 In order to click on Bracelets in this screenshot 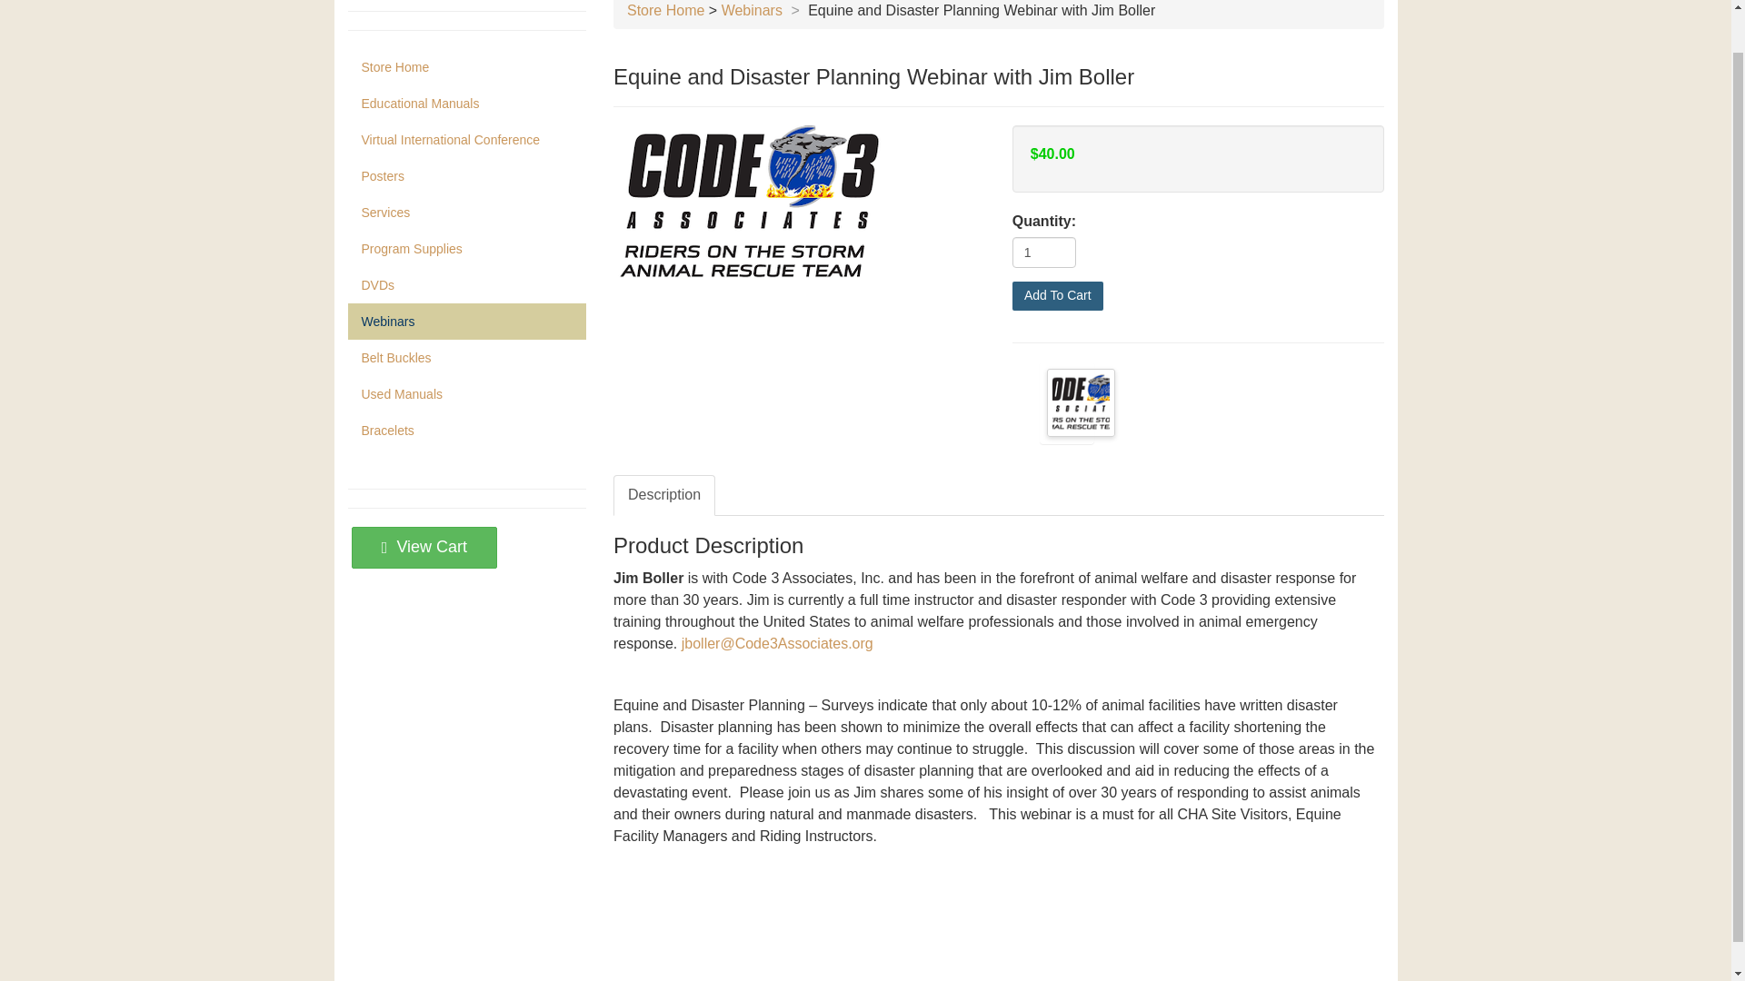, I will do `click(467, 430)`.